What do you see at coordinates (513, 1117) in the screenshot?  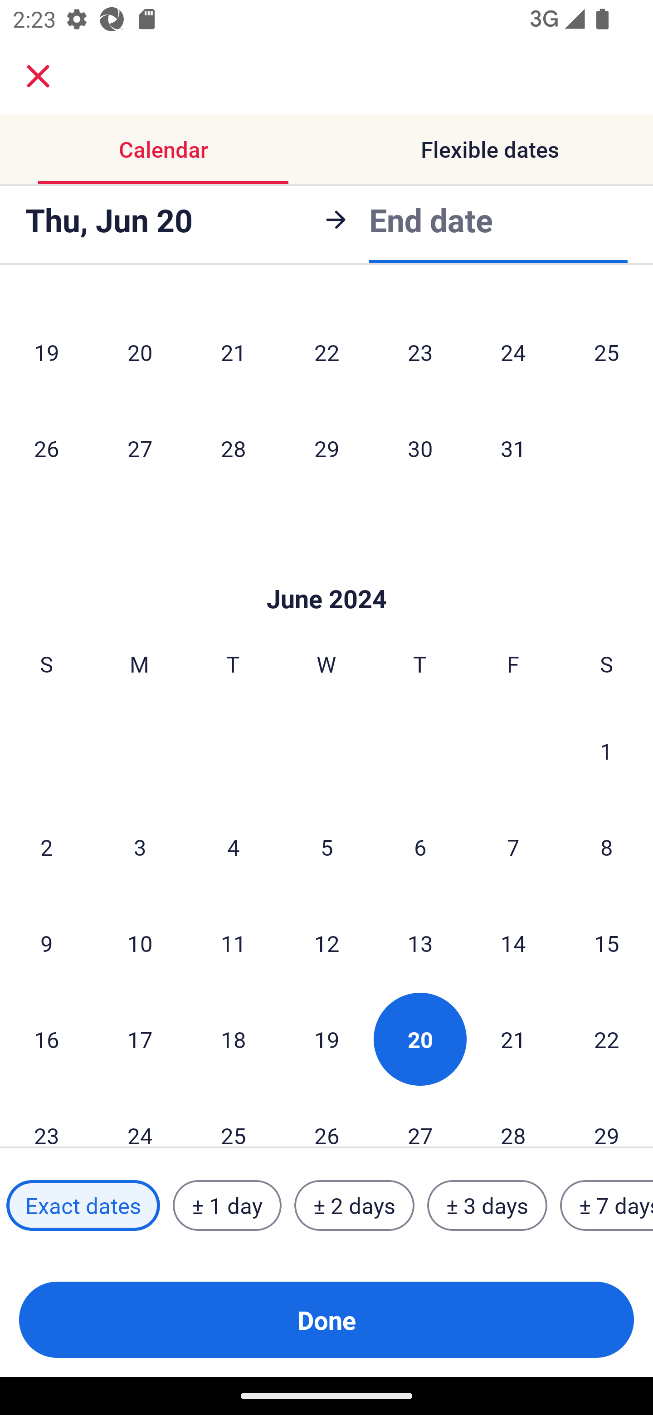 I see `28 Friday, June 28, 2024` at bounding box center [513, 1117].